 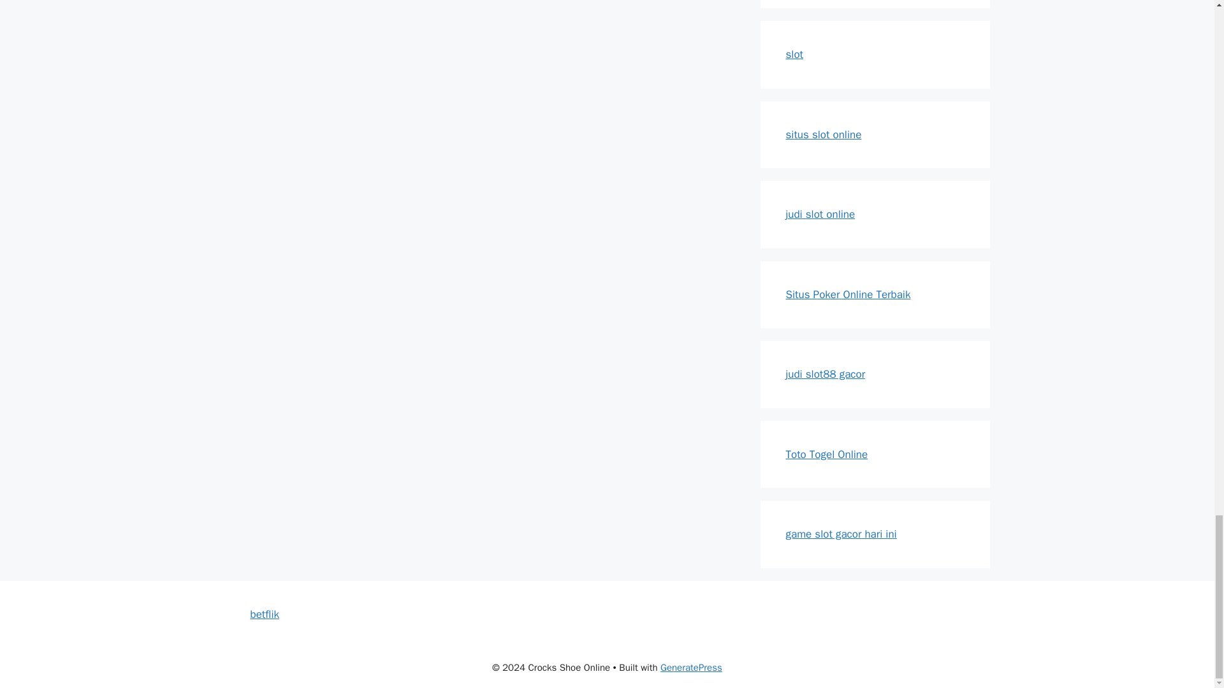 What do you see at coordinates (824, 134) in the screenshot?
I see `situs slot online` at bounding box center [824, 134].